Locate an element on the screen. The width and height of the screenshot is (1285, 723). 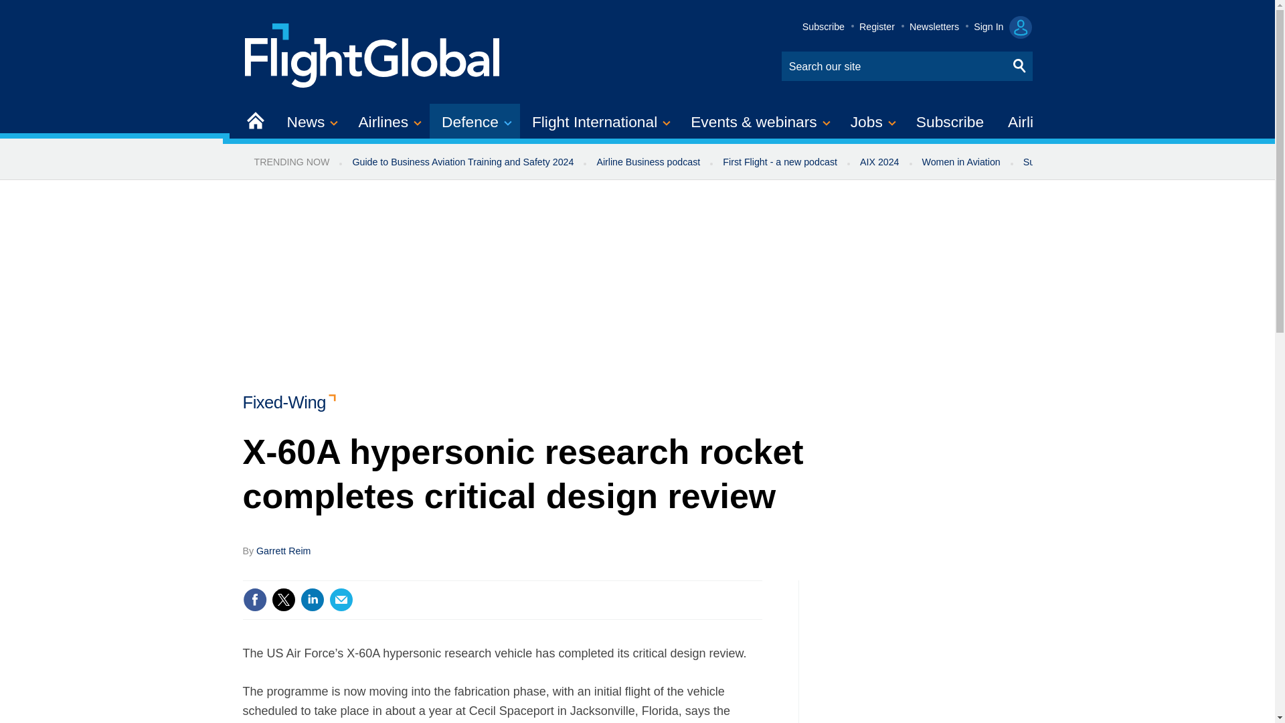
Share this on Linked in is located at coordinates (311, 600).